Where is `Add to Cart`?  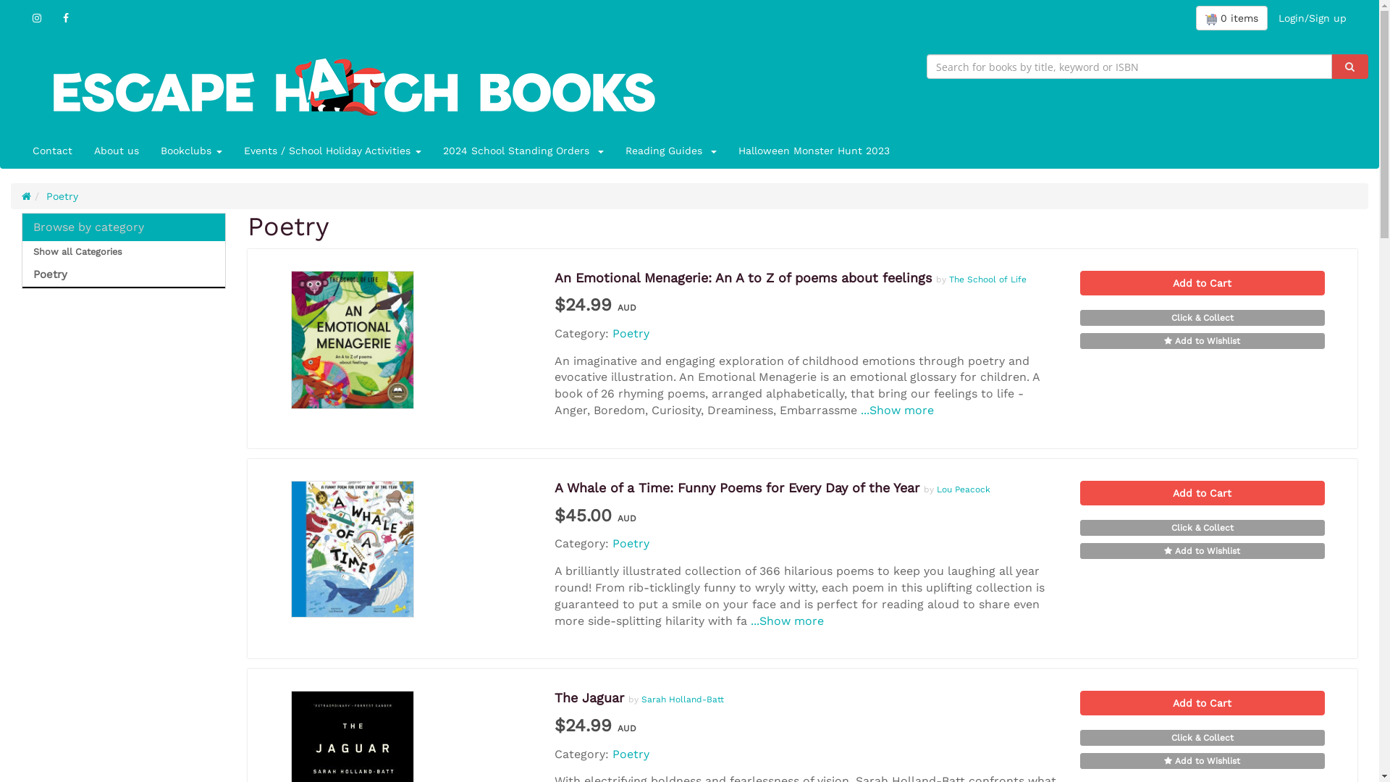
Add to Cart is located at coordinates (1202, 703).